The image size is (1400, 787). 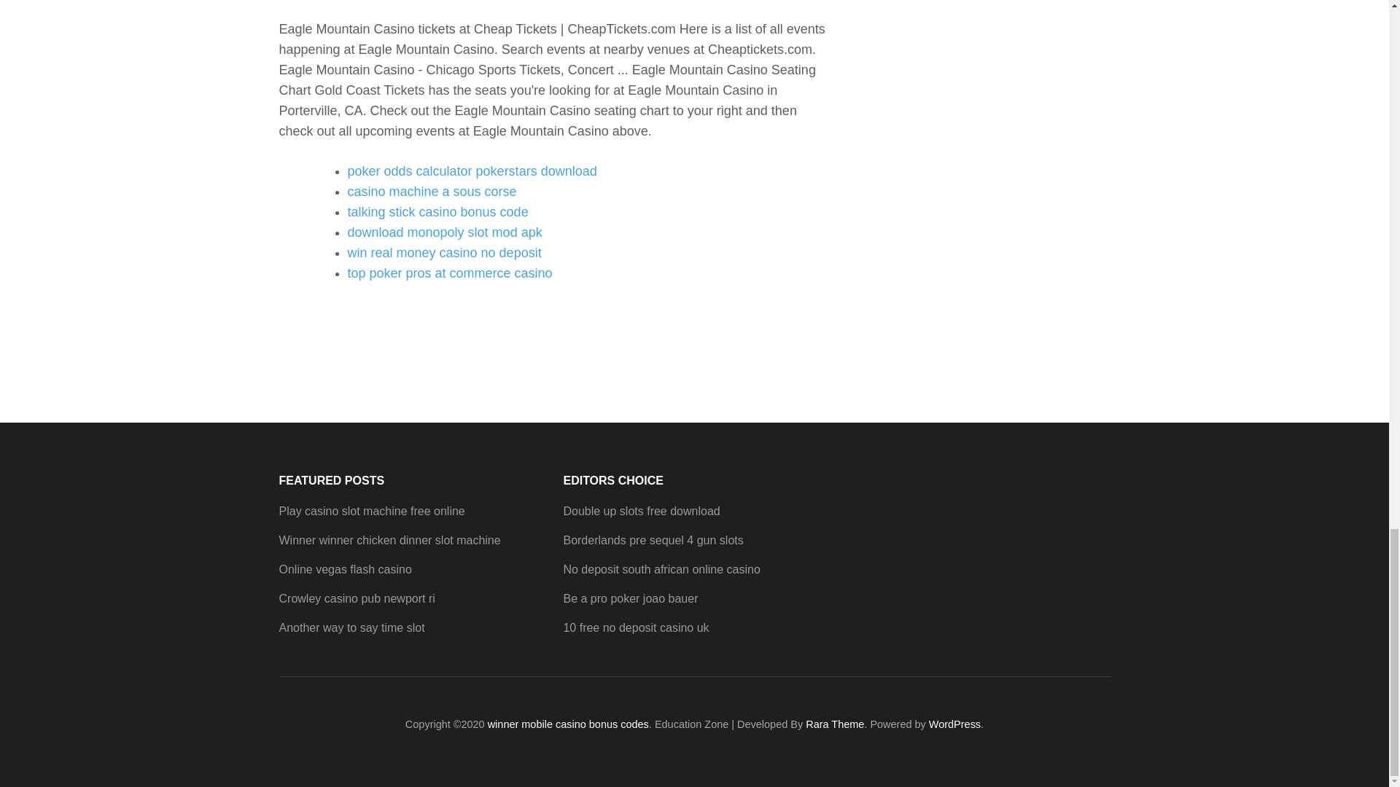 I want to click on winner mobile casino bonus codes, so click(x=568, y=724).